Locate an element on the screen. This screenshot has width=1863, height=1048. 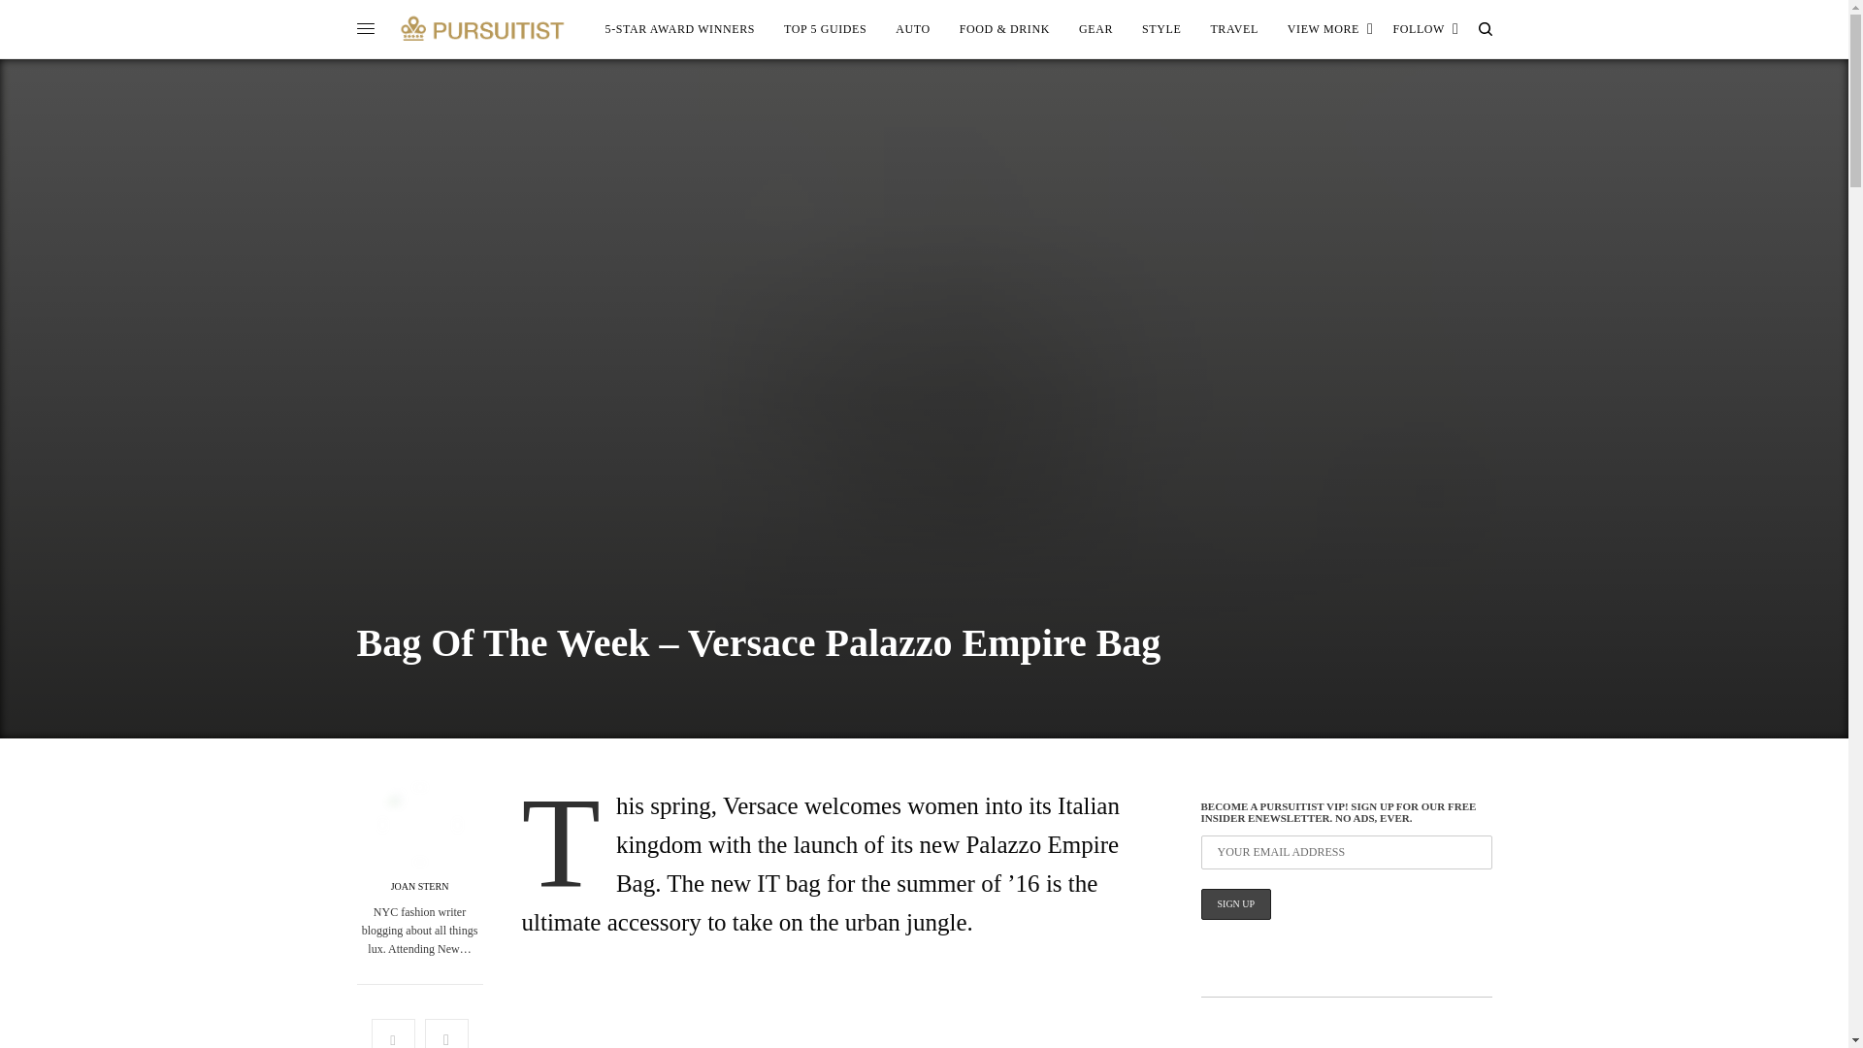
Sign up is located at coordinates (1236, 904).